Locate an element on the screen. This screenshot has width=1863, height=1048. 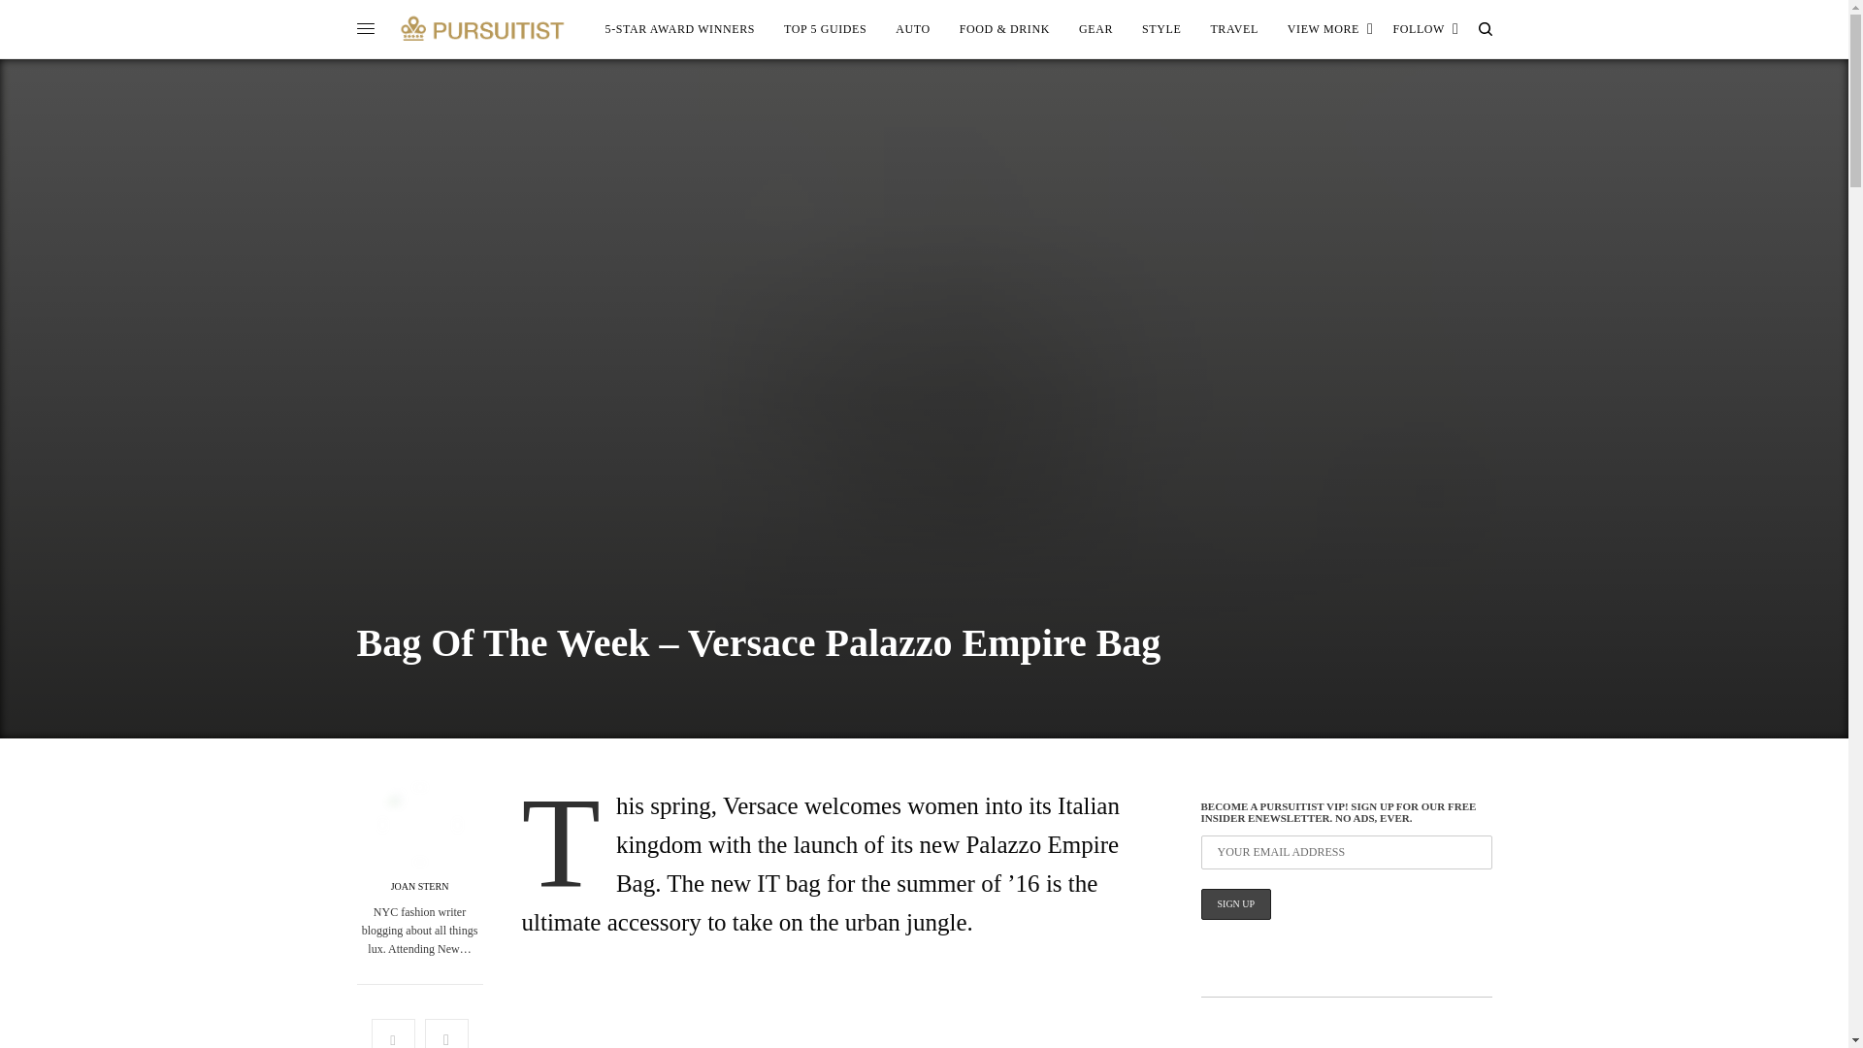
Sign up is located at coordinates (1236, 904).